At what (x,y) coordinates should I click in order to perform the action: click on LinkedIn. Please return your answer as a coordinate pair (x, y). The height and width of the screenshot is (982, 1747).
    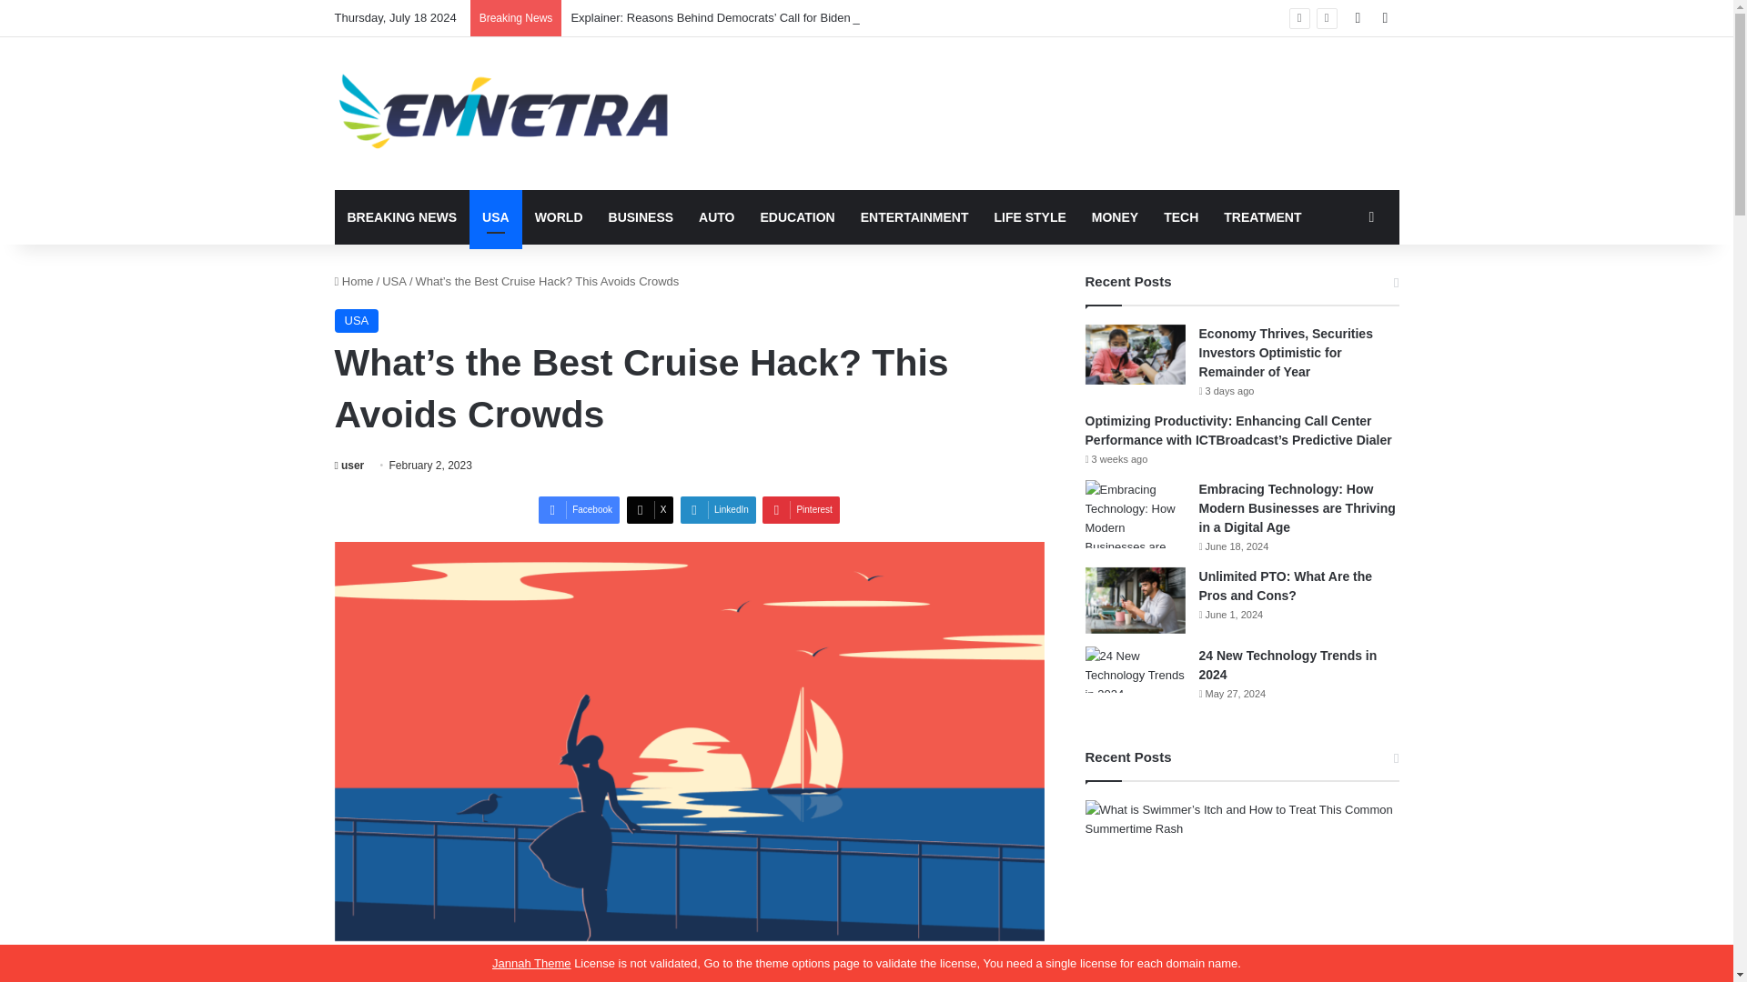
    Looking at the image, I should click on (719, 509).